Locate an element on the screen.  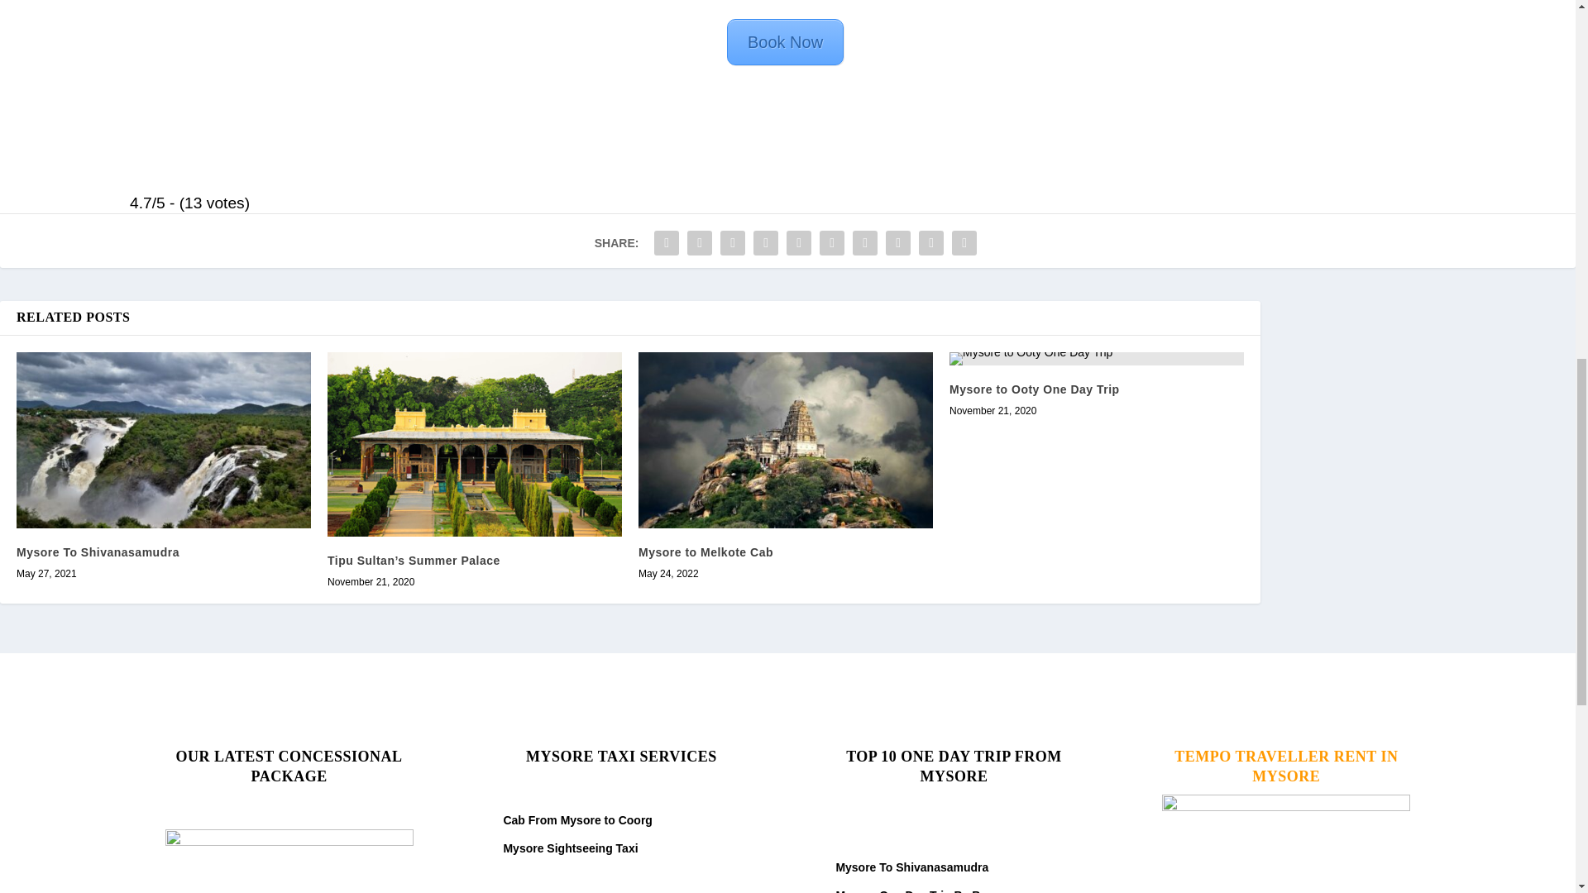
Share "Adi Ranga antya Ranga Madhya Ranga" via Stumbleupon is located at coordinates (897, 243).